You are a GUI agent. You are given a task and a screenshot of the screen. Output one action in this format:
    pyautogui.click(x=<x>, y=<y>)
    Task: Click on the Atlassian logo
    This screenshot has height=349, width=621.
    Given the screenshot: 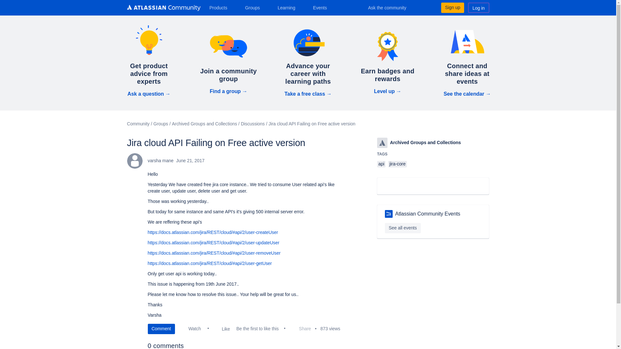 What is the action you would take?
    pyautogui.click(x=382, y=143)
    